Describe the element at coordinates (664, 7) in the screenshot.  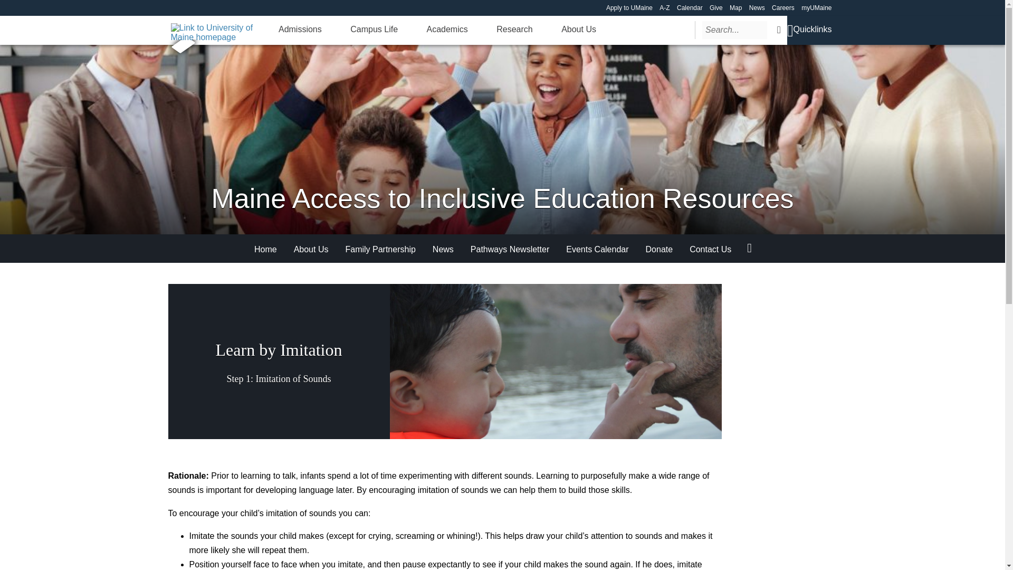
I see `A-Z` at that location.